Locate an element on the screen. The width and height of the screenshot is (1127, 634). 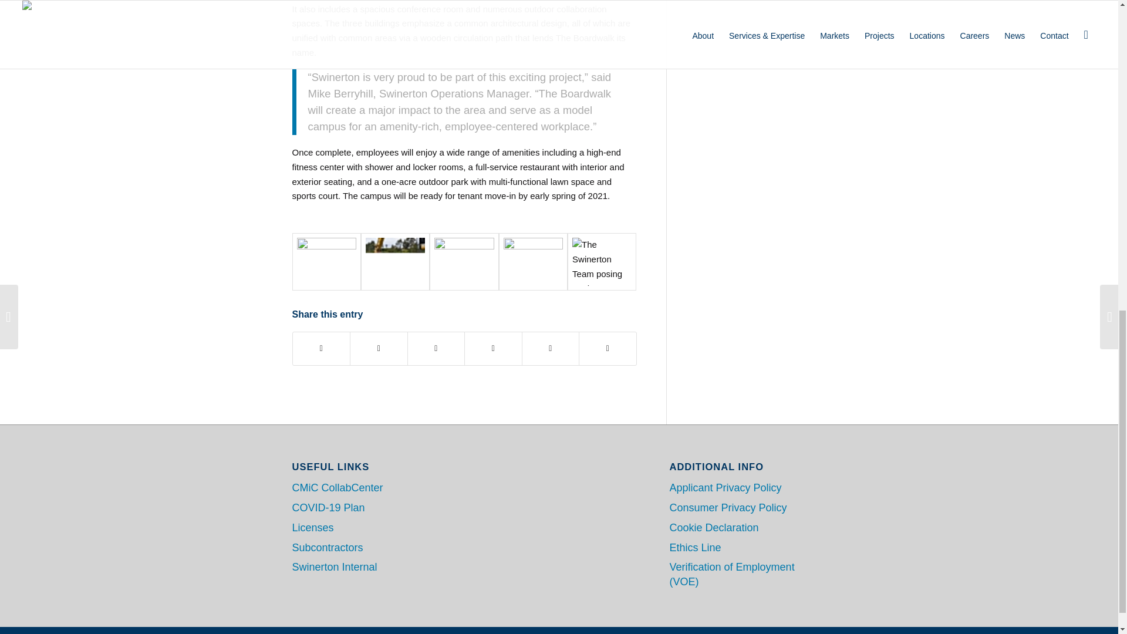
Swinerton-Boardwalk-Groundbreaking-3 is located at coordinates (326, 262).